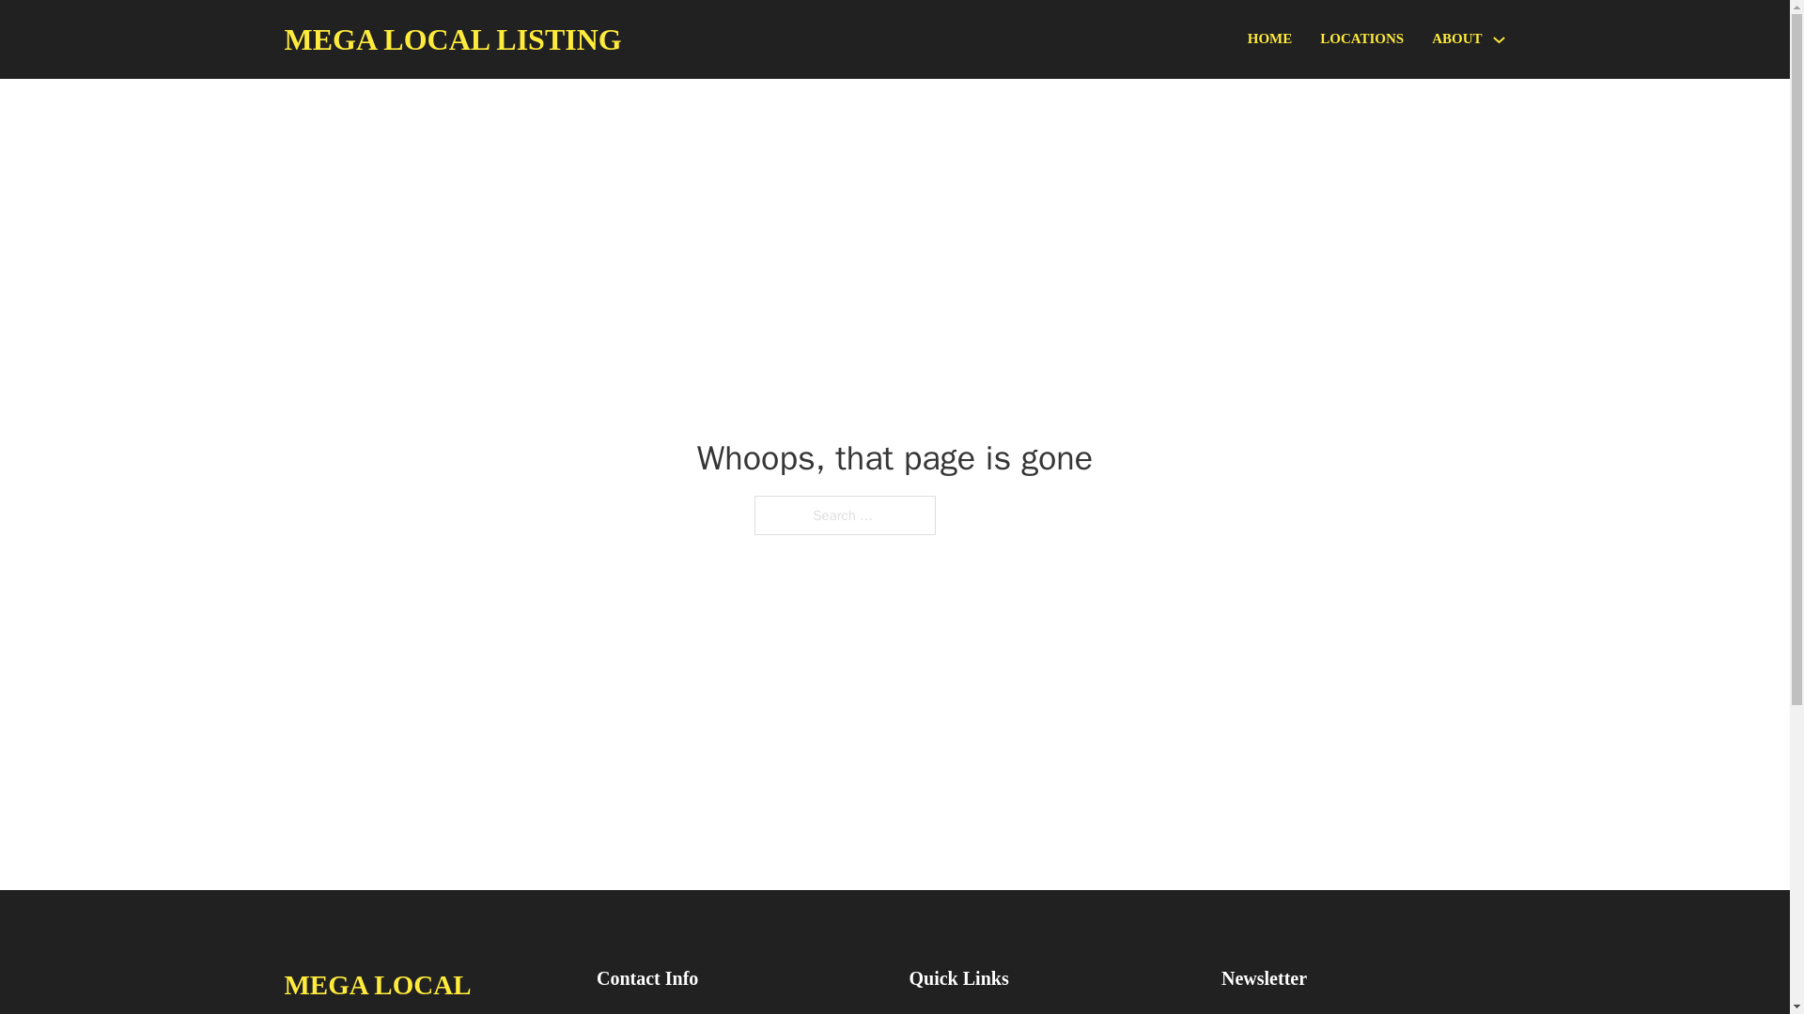  What do you see at coordinates (1361, 39) in the screenshot?
I see `LOCATIONS` at bounding box center [1361, 39].